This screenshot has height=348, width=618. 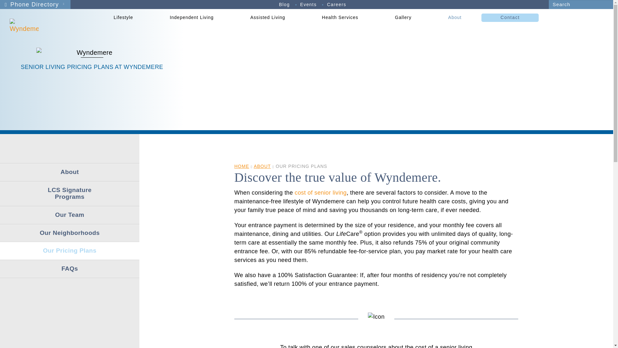 What do you see at coordinates (285, 5) in the screenshot?
I see `Blog` at bounding box center [285, 5].